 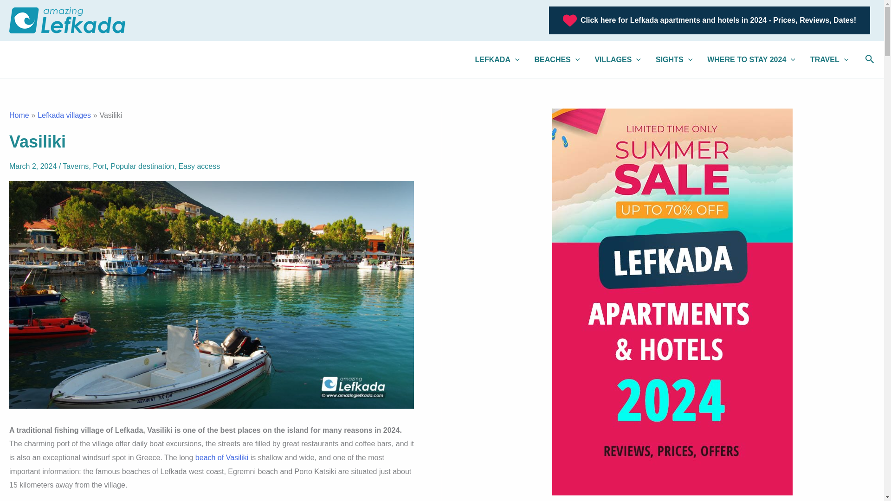 I want to click on BEACHES, so click(x=557, y=59).